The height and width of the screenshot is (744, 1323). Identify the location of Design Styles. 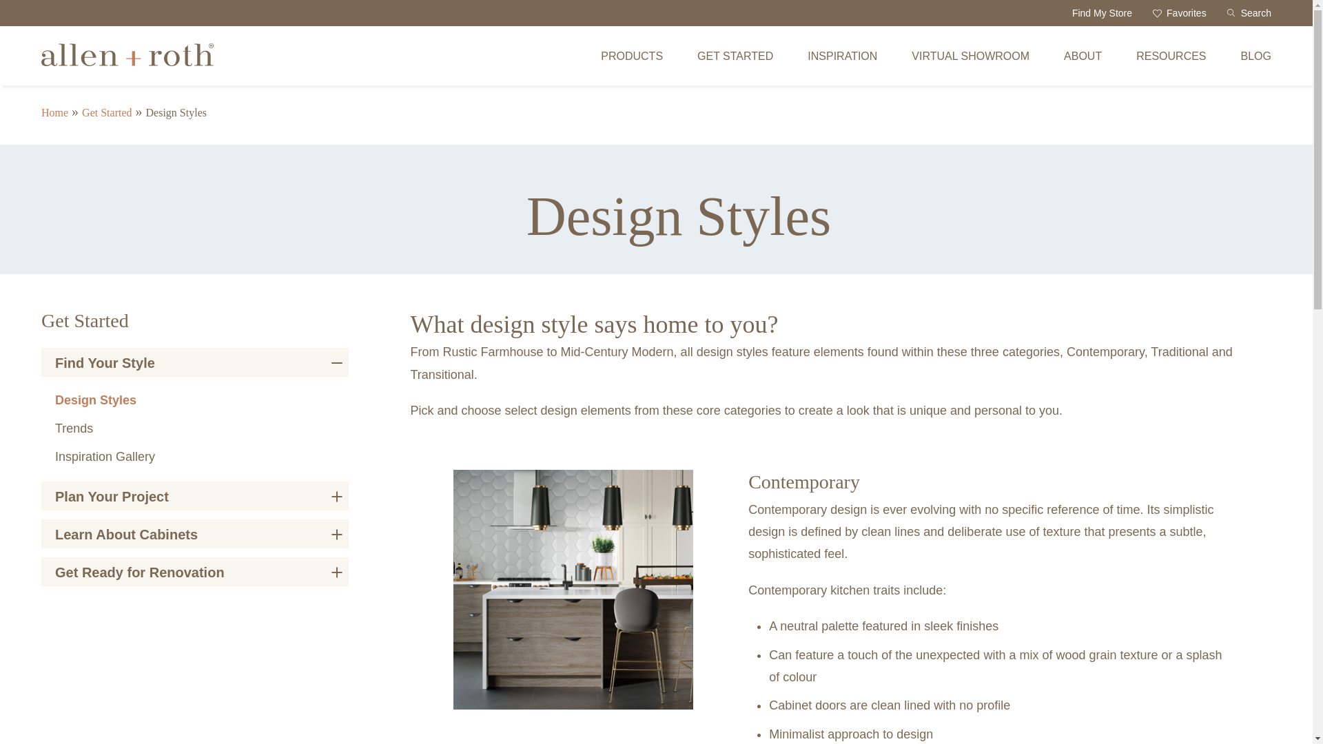
(127, 62).